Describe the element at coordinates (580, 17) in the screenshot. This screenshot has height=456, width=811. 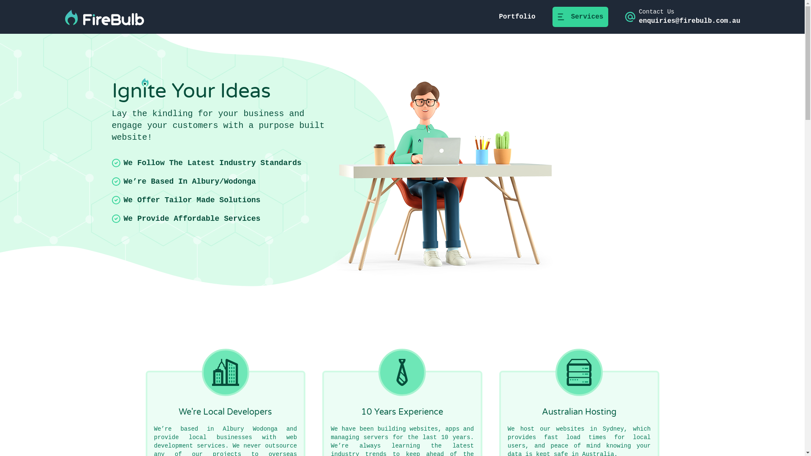
I see `Services` at that location.